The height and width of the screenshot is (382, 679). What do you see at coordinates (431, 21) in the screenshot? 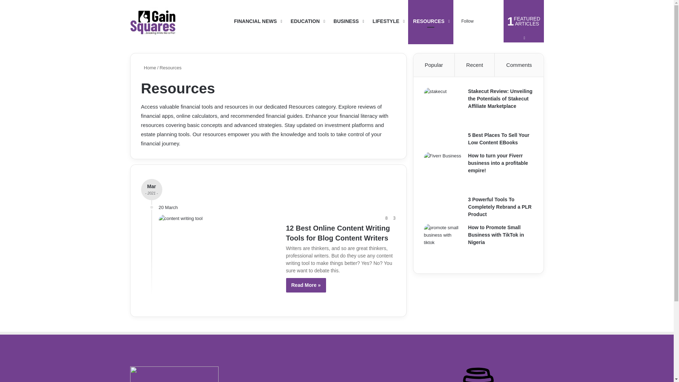
I see `RESOURCES` at bounding box center [431, 21].